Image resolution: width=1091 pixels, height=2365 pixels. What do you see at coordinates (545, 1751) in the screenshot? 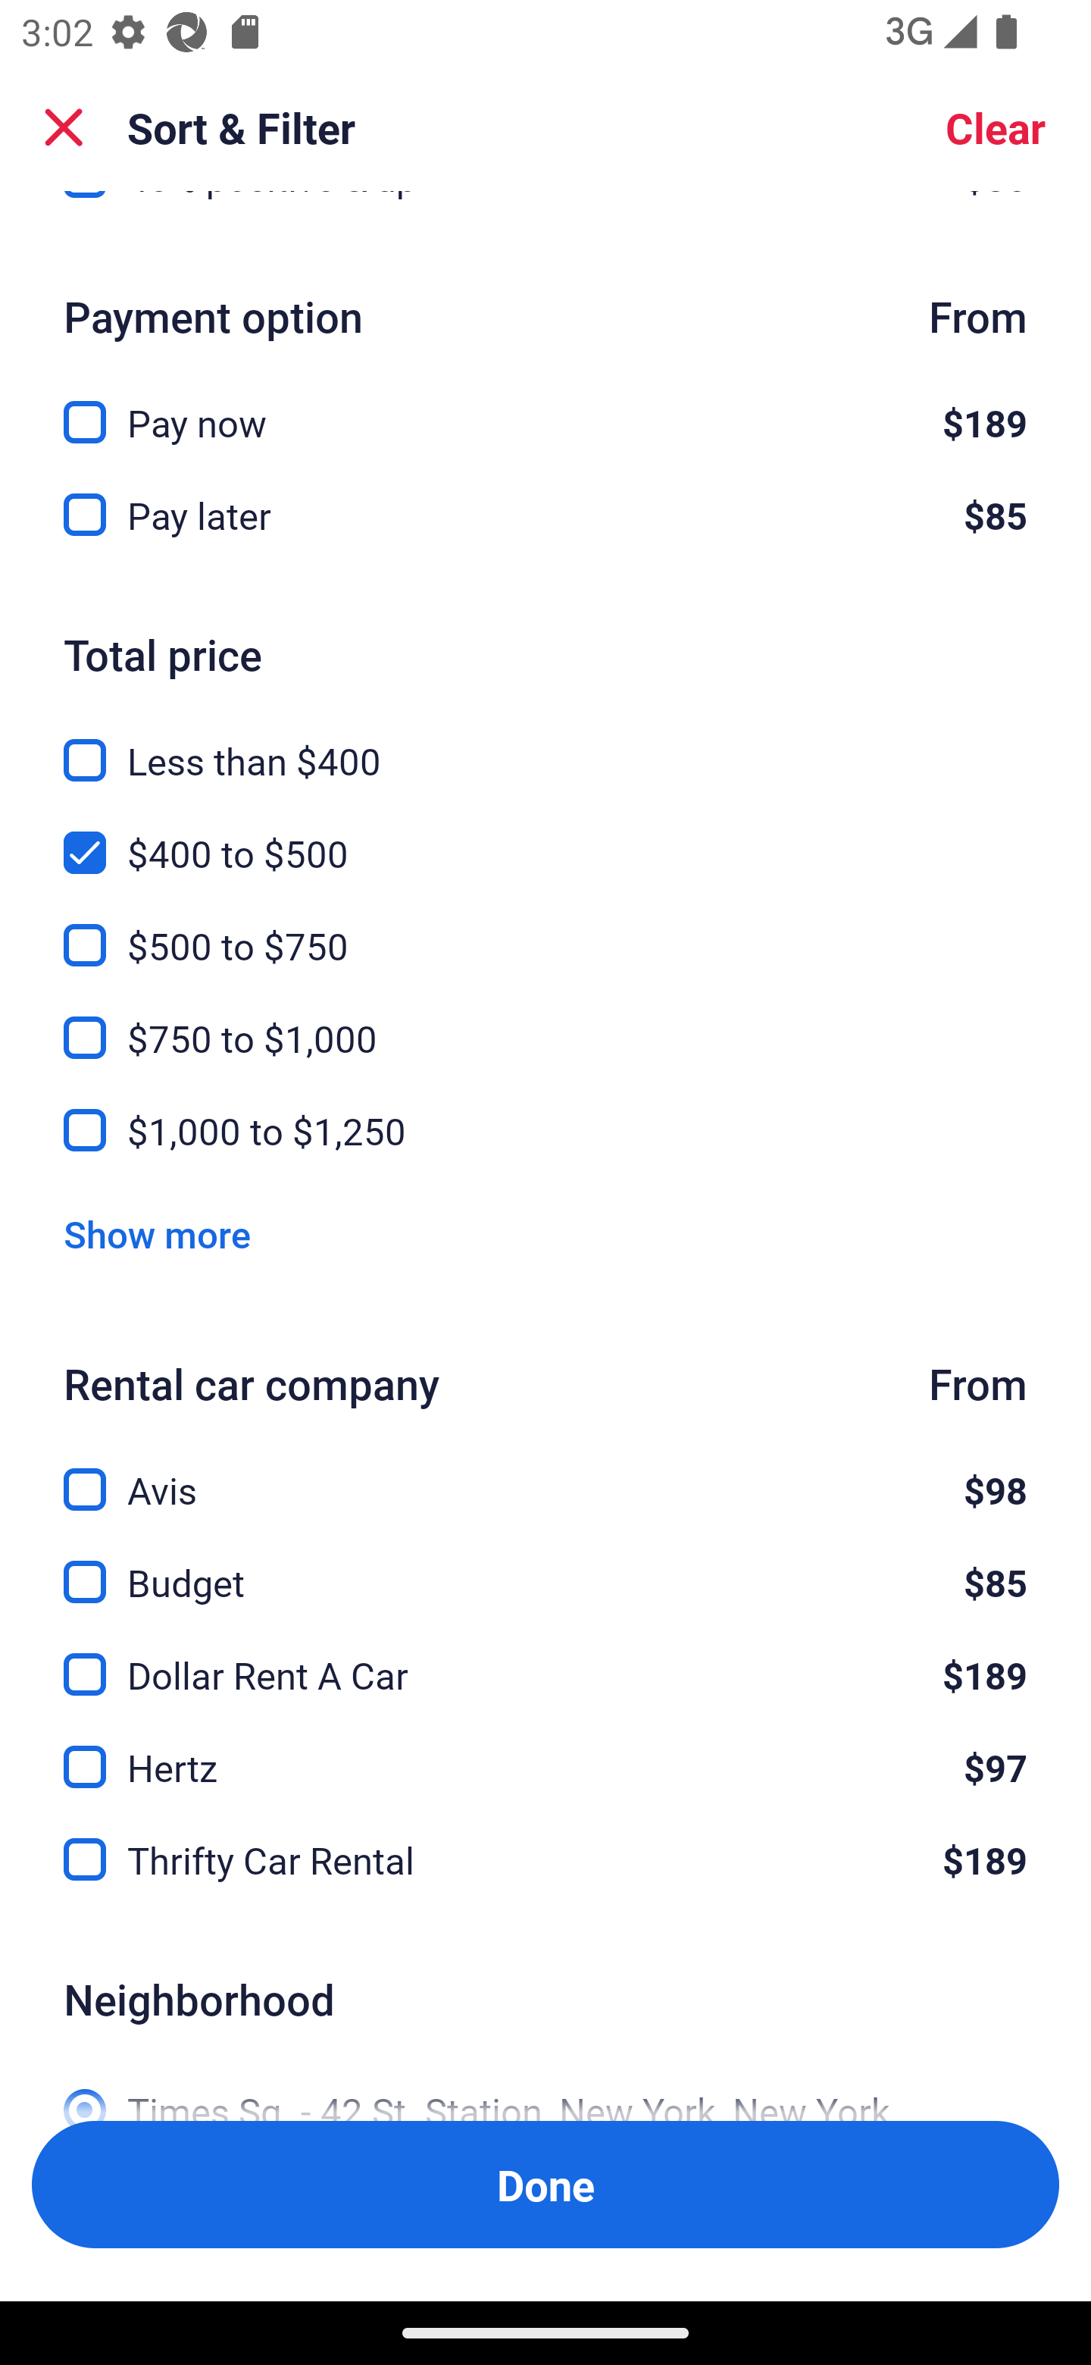
I see `Hertz, $97 Hertz $97` at bounding box center [545, 1751].